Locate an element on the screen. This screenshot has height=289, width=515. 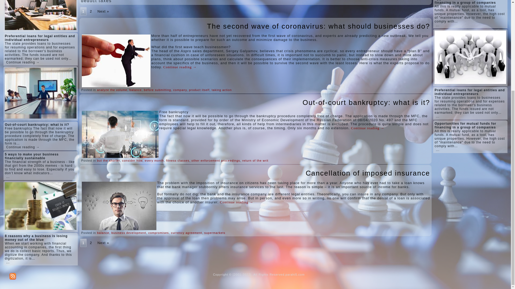
other enforcement proceedings is located at coordinates (216, 161).